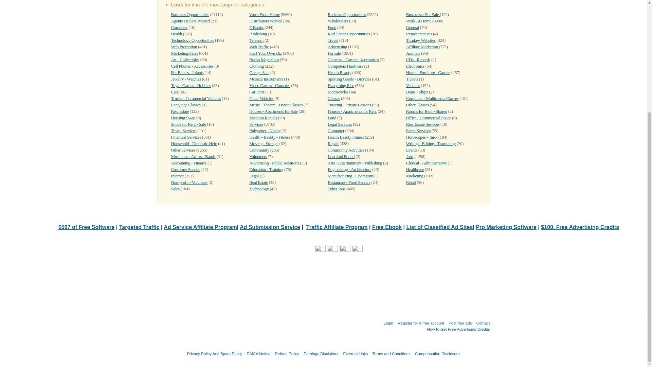 The height and width of the screenshot is (367, 652). I want to click on General, so click(413, 27).